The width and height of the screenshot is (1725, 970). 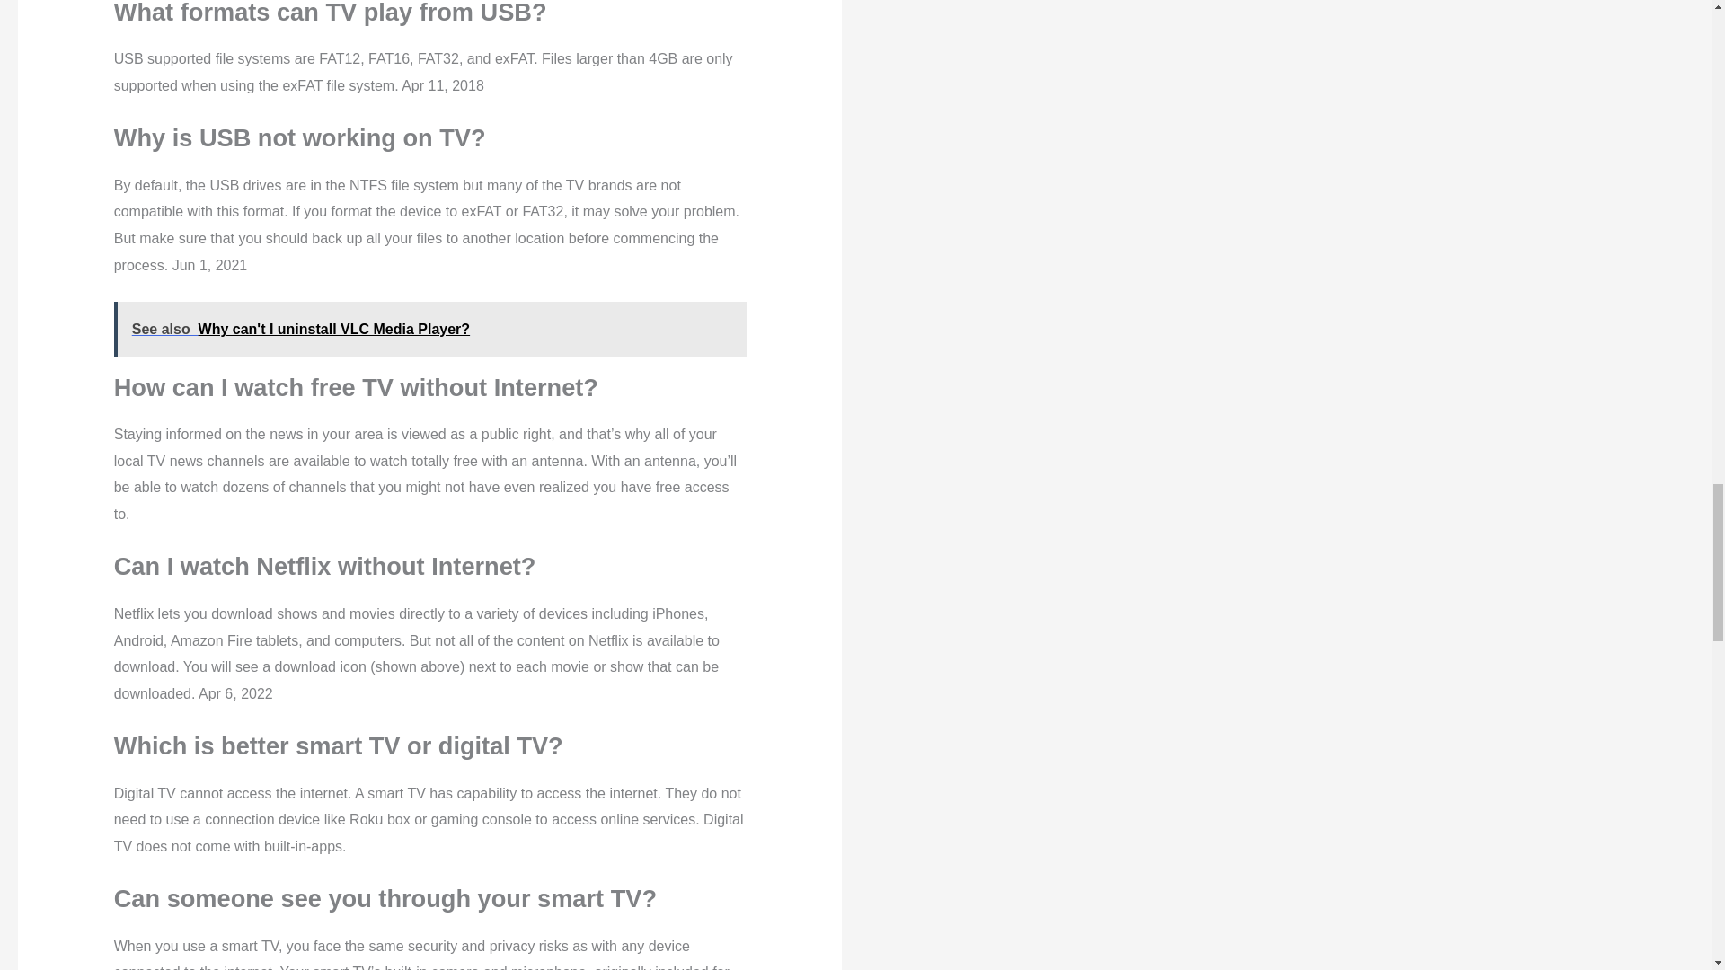 What do you see at coordinates (429, 329) in the screenshot?
I see `See also  Why can't I uninstall VLC Media Player?` at bounding box center [429, 329].